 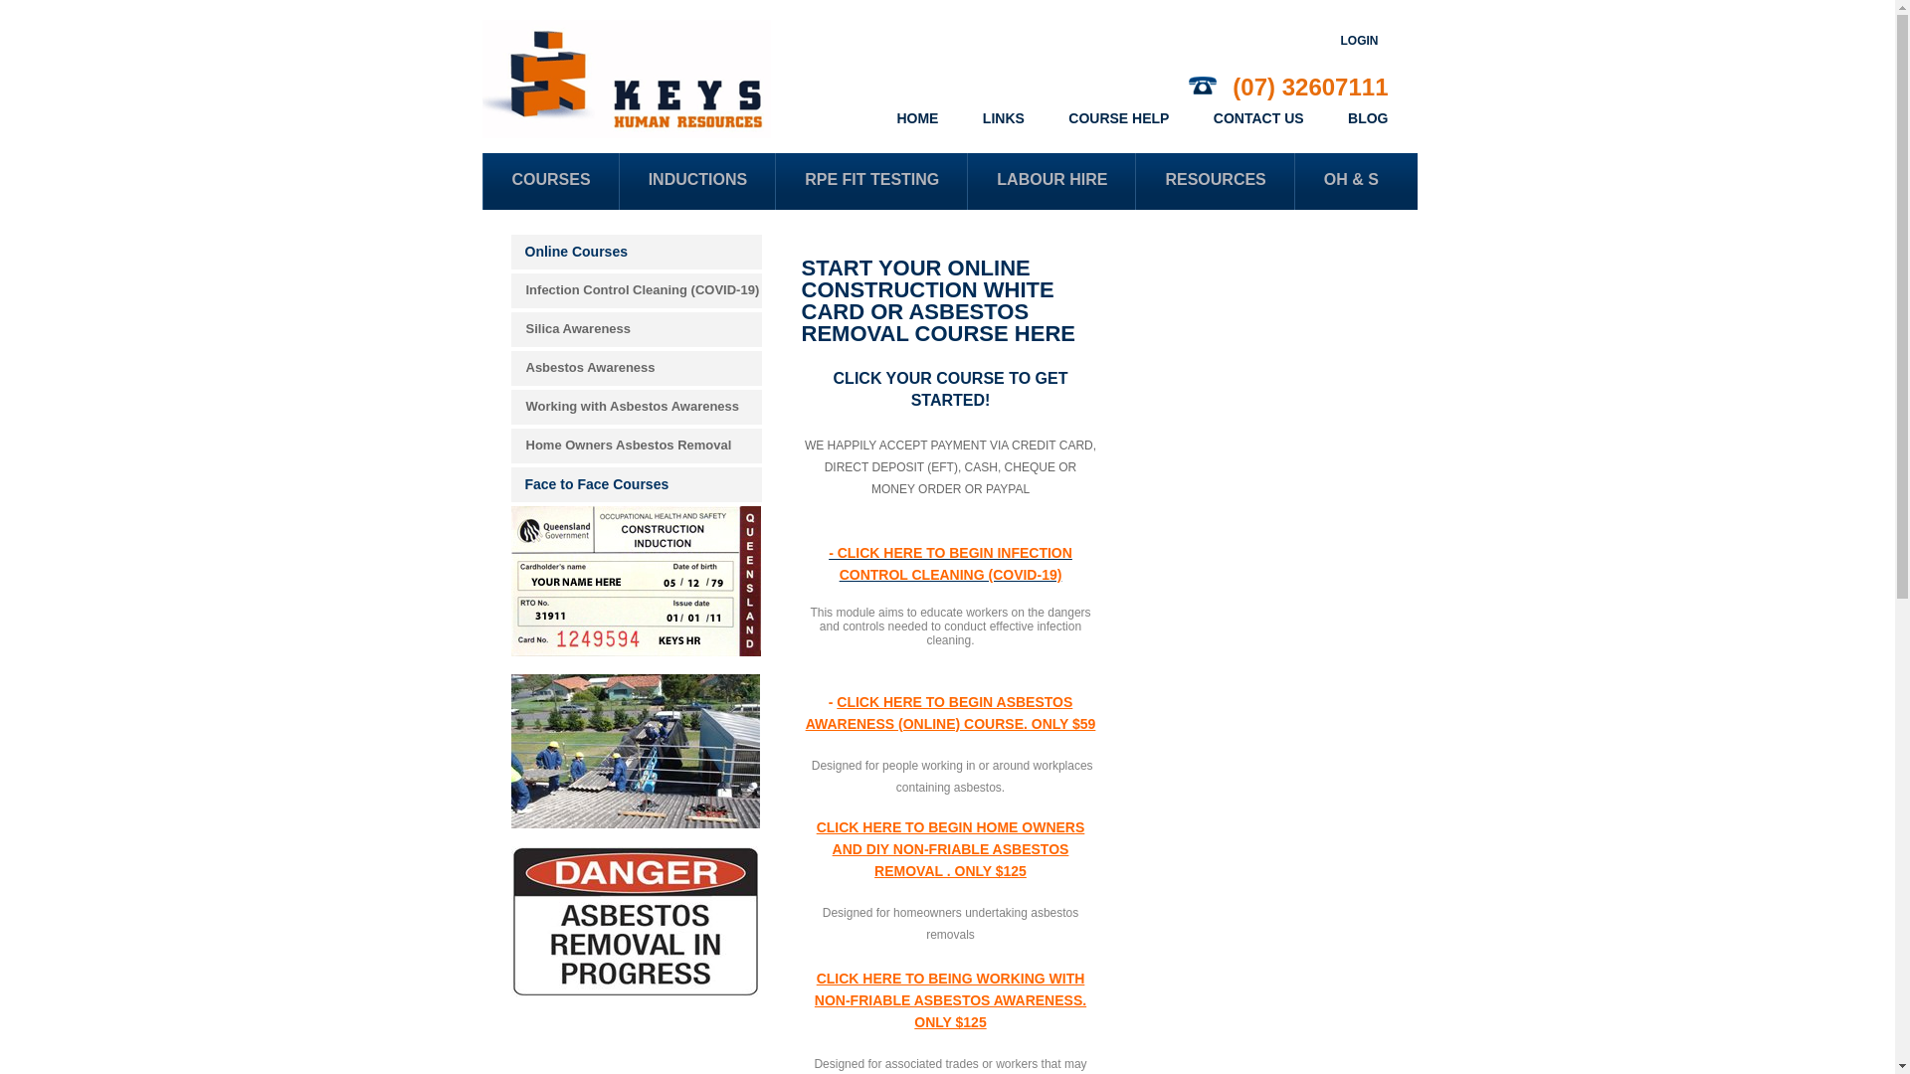 I want to click on RPE FIT TESTING, so click(x=871, y=181).